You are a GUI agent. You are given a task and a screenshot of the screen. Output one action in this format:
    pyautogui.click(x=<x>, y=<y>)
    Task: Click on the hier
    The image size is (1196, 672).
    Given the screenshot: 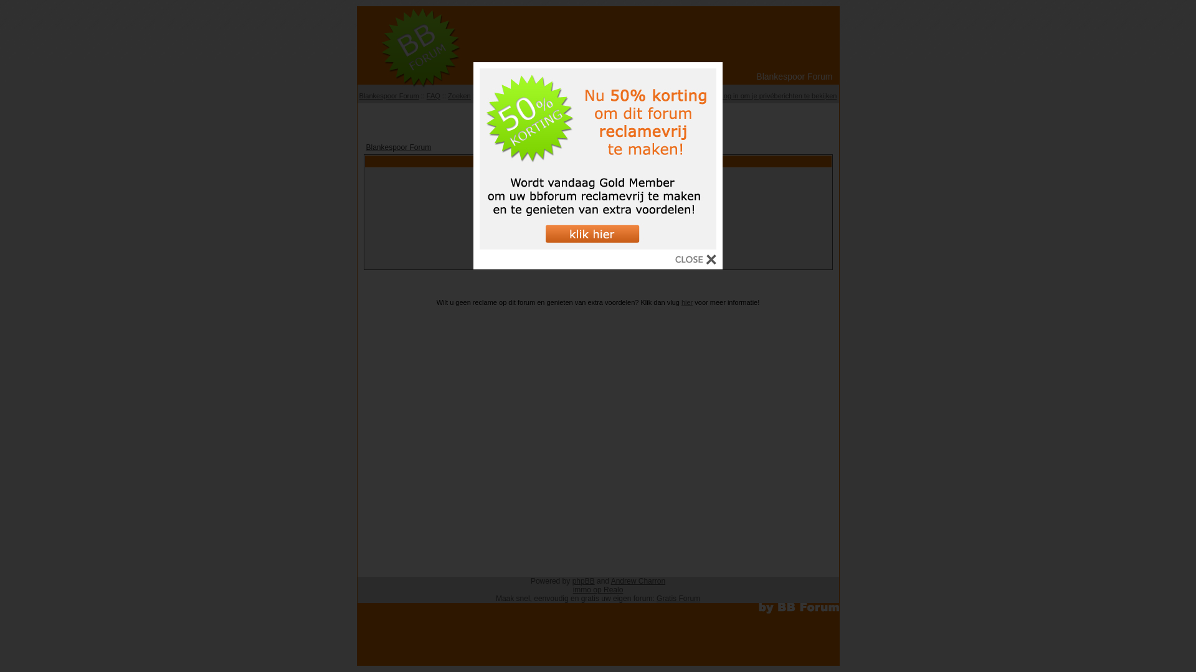 What is the action you would take?
    pyautogui.click(x=687, y=302)
    